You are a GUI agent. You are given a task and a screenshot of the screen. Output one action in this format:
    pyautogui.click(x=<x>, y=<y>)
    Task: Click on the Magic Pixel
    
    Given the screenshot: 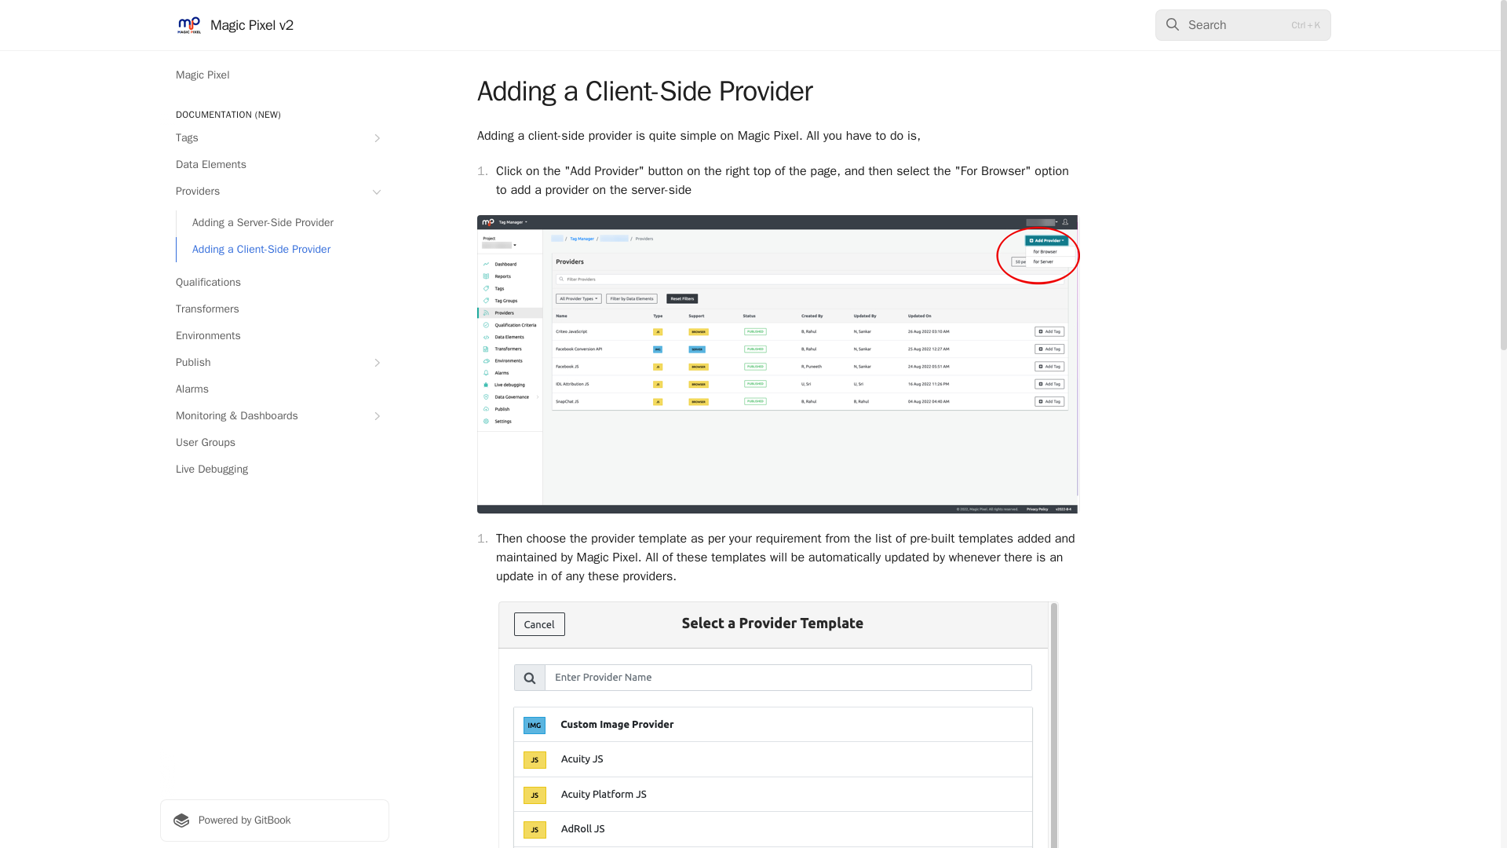 What is the action you would take?
    pyautogui.click(x=274, y=75)
    